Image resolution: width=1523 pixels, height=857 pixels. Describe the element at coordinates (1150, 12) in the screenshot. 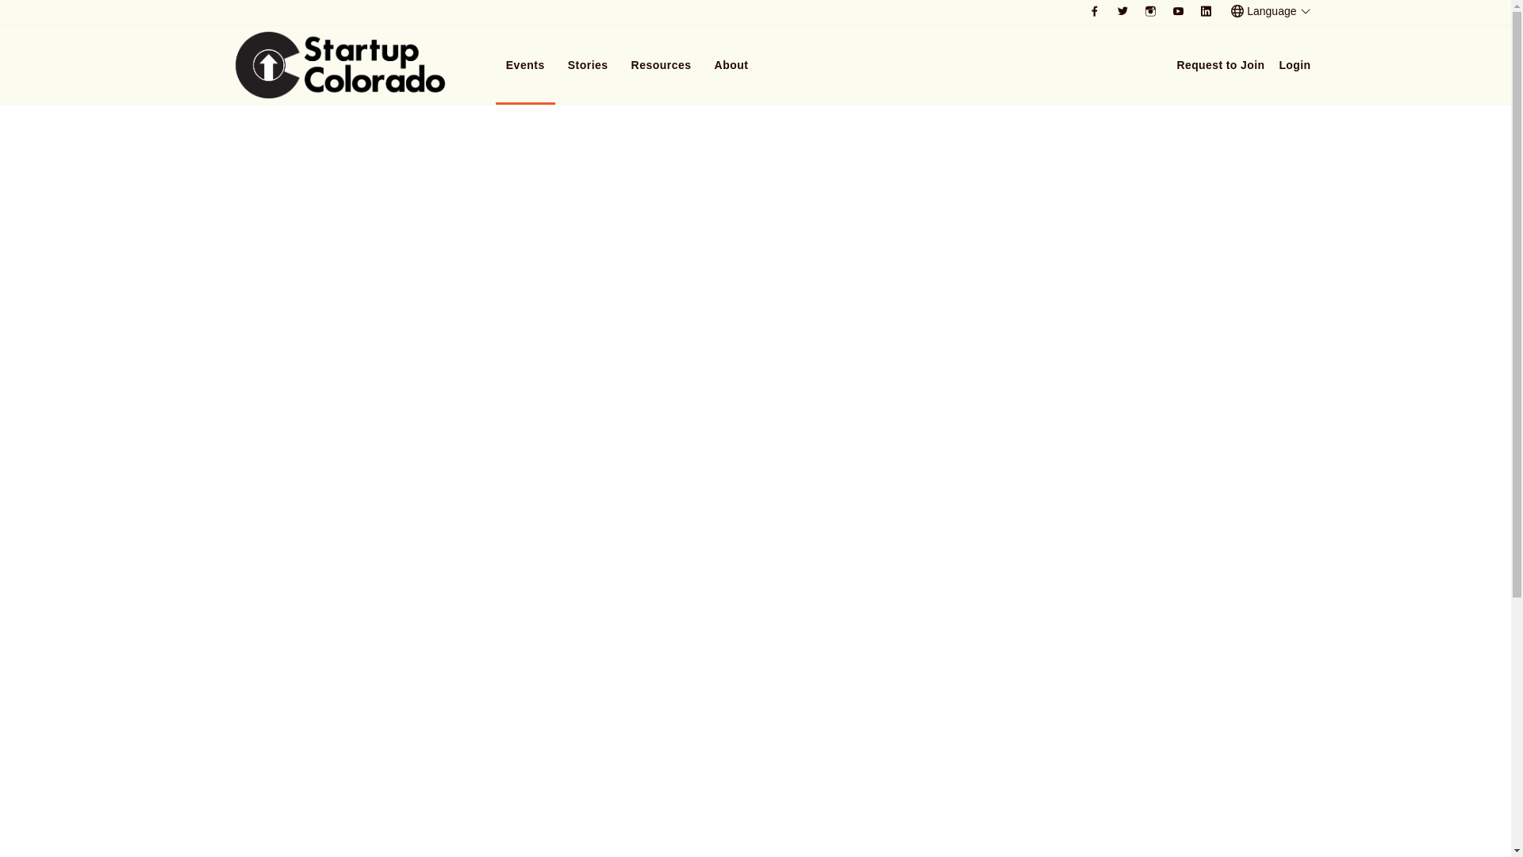

I see `Go to instagram page` at that location.